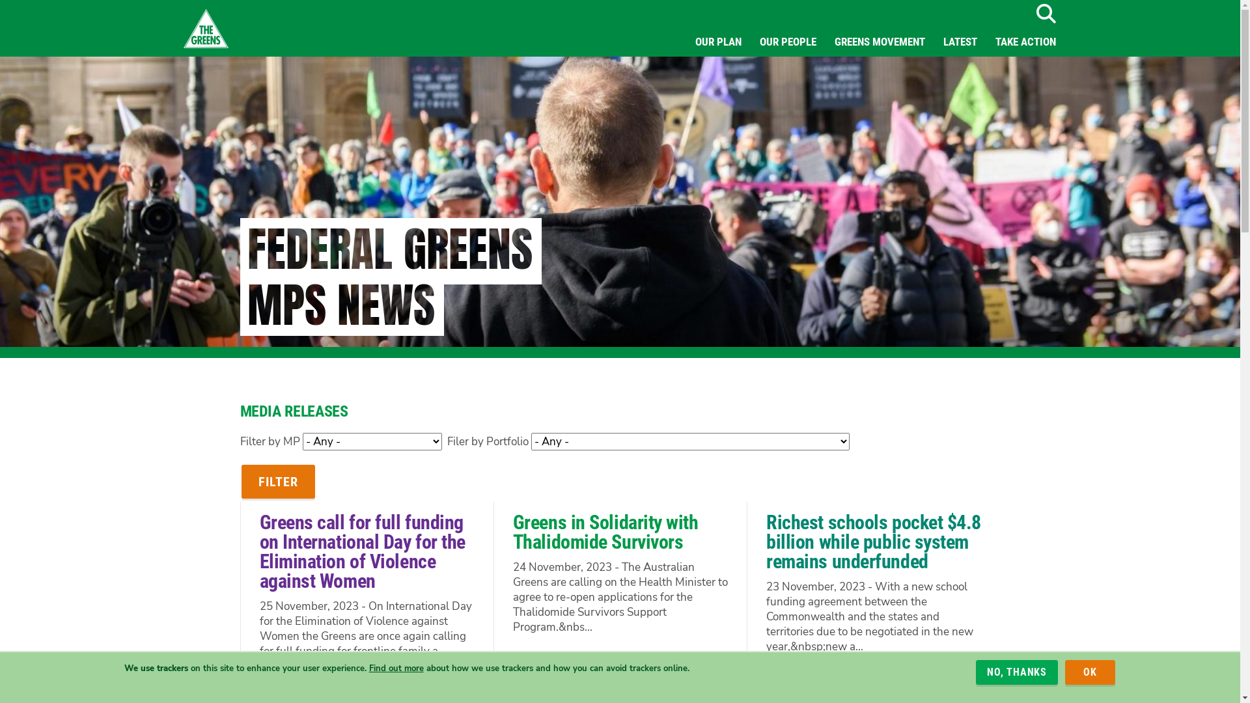 This screenshot has height=703, width=1250. What do you see at coordinates (605, 532) in the screenshot?
I see `Greens in Solidarity with Thalidomide Survivors` at bounding box center [605, 532].